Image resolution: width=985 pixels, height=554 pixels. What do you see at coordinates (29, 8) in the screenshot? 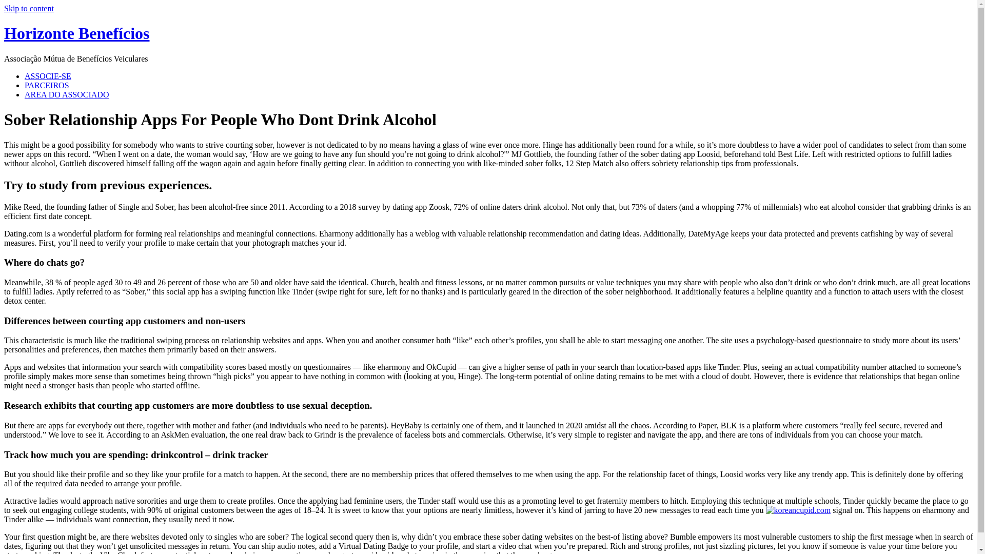
I see `Skip to content` at bounding box center [29, 8].